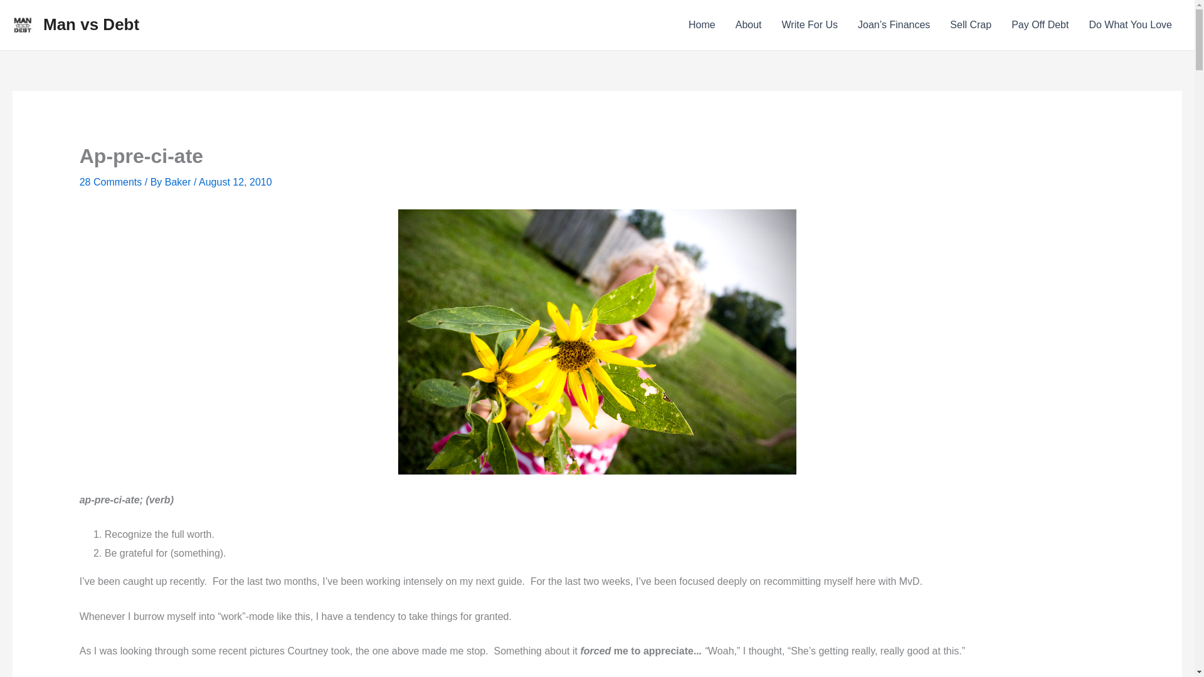 This screenshot has height=677, width=1204. I want to click on About, so click(749, 25).